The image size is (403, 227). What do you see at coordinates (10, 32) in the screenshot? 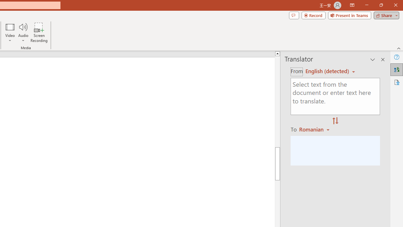
I see `Video` at bounding box center [10, 32].